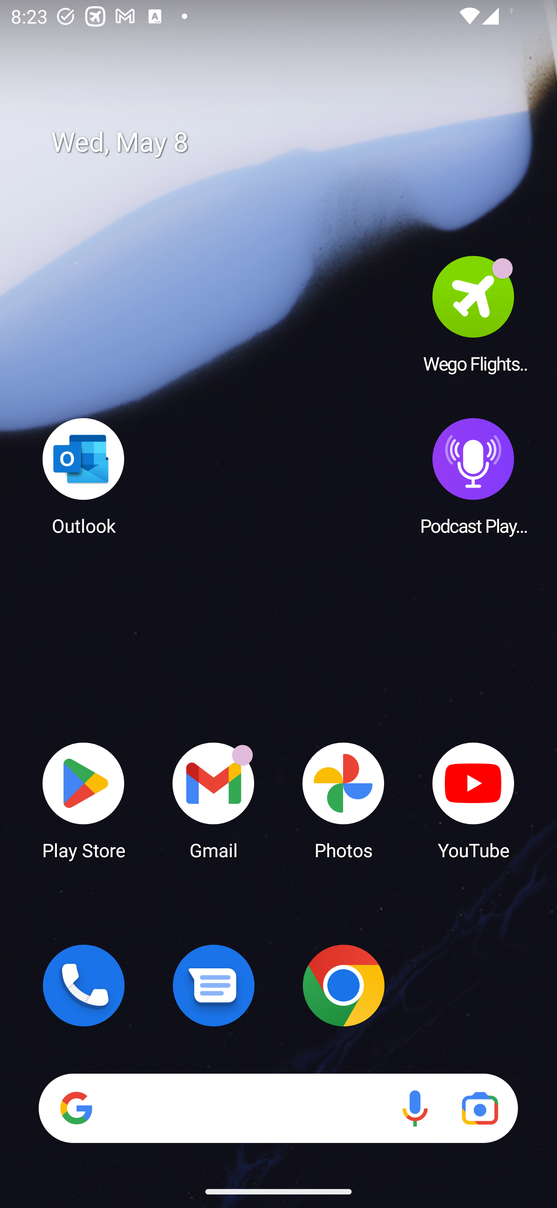 The width and height of the screenshot is (557, 1208). I want to click on Search Voice search Google Lens, so click(278, 1108).